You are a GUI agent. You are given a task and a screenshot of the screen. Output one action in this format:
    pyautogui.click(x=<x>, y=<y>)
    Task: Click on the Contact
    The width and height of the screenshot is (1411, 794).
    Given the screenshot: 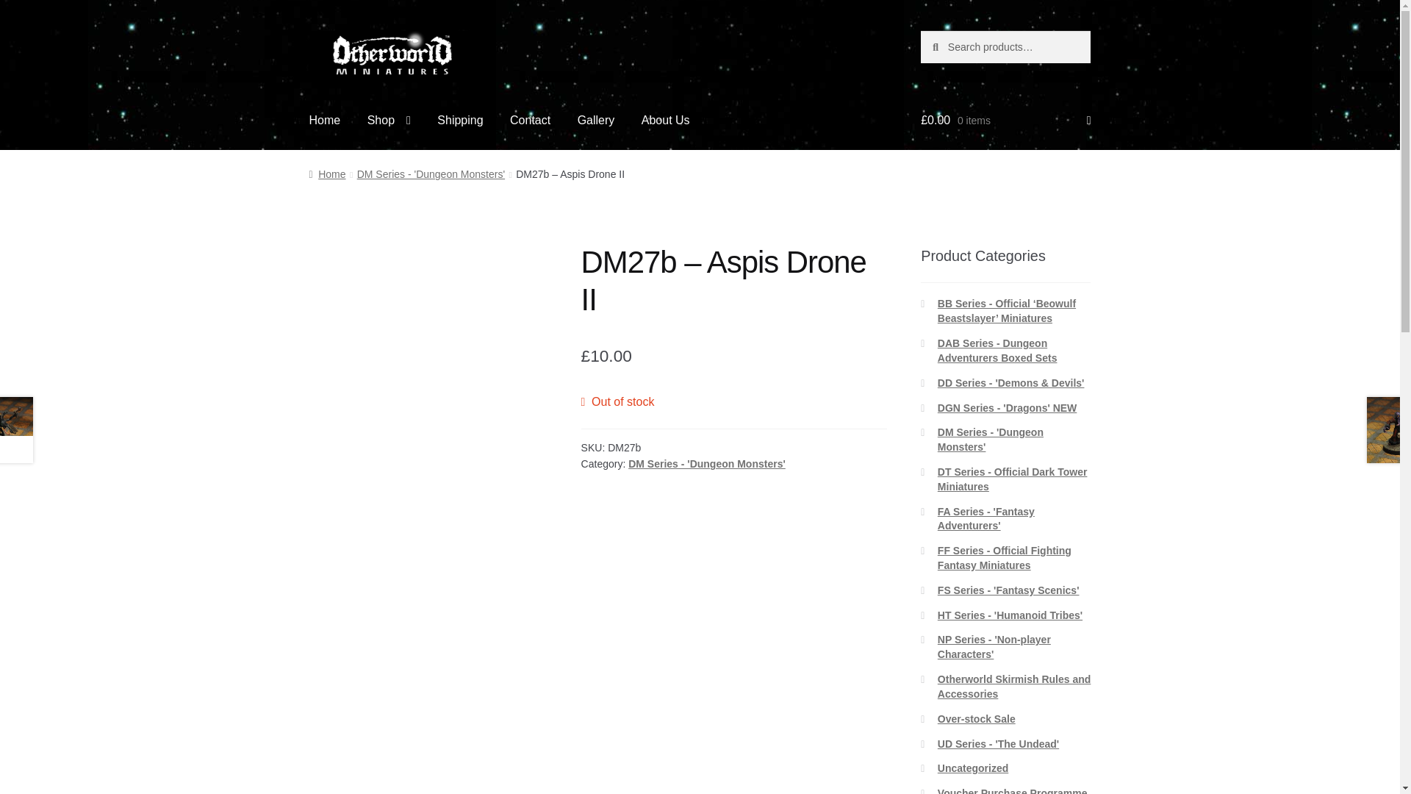 What is the action you would take?
    pyautogui.click(x=529, y=121)
    